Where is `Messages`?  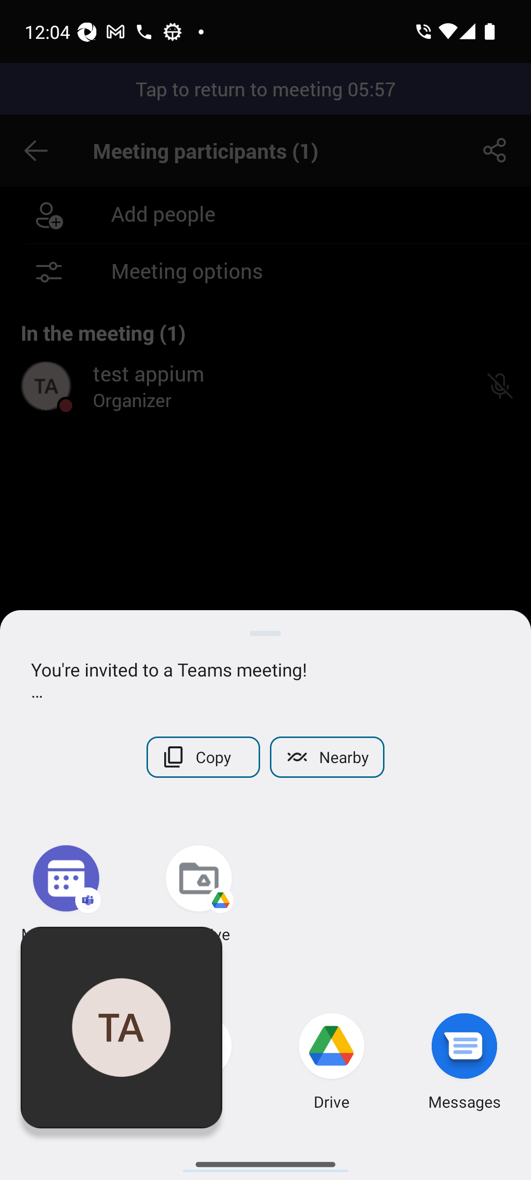
Messages is located at coordinates (465, 1064).